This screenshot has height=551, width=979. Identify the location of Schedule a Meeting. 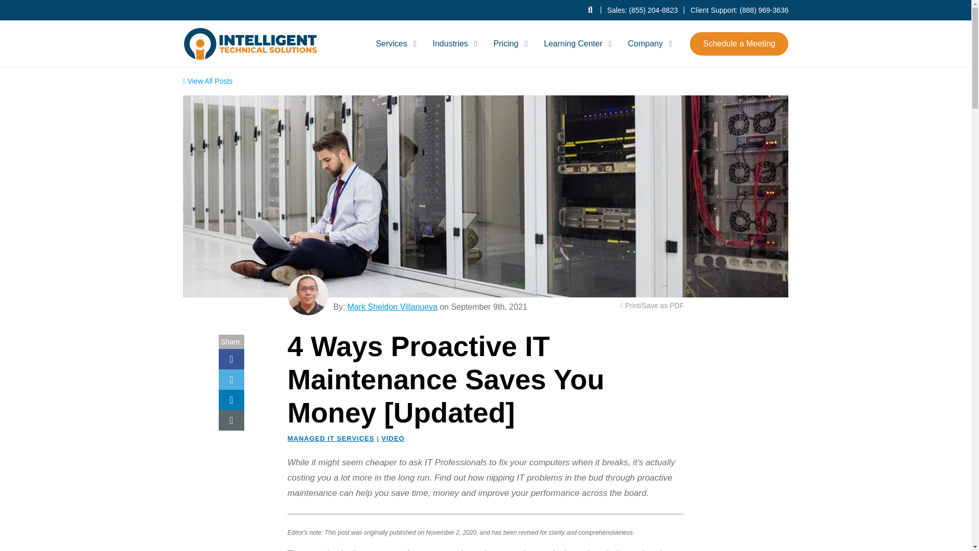
(739, 43).